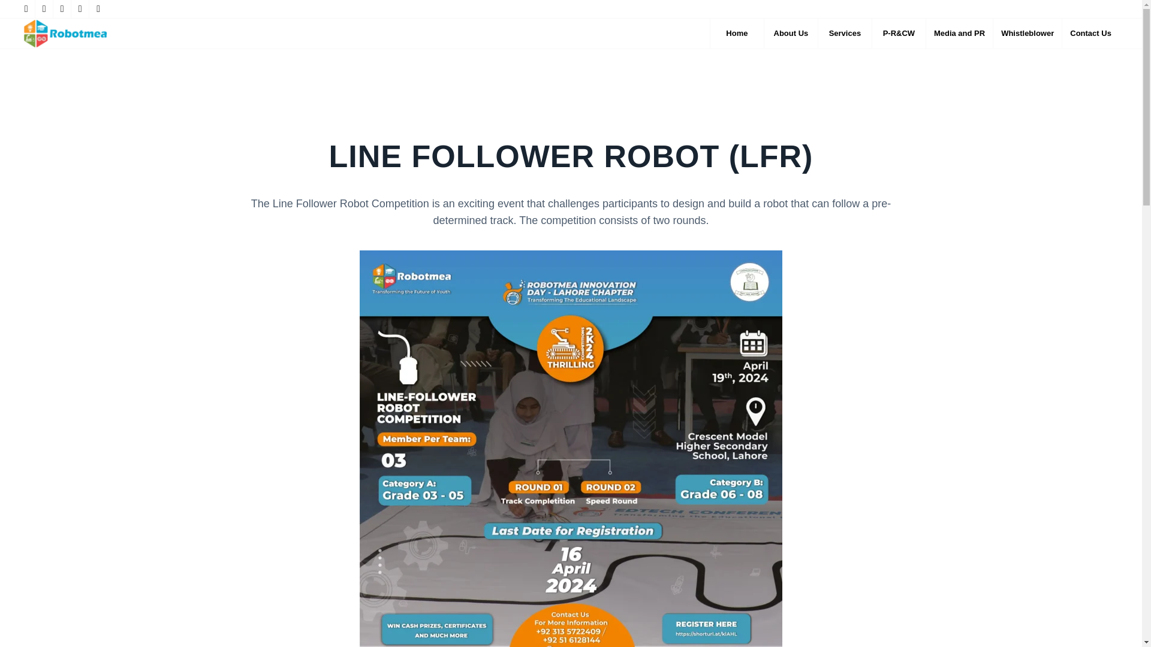 This screenshot has height=647, width=1151. What do you see at coordinates (844, 34) in the screenshot?
I see `Services` at bounding box center [844, 34].